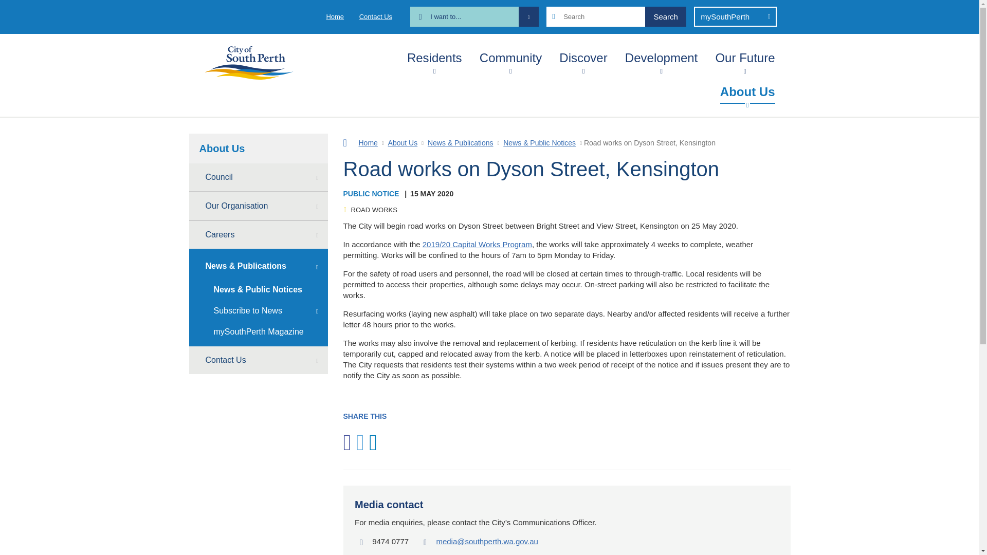 This screenshot has width=987, height=555. Describe the element at coordinates (616, 16) in the screenshot. I see `Search input` at that location.